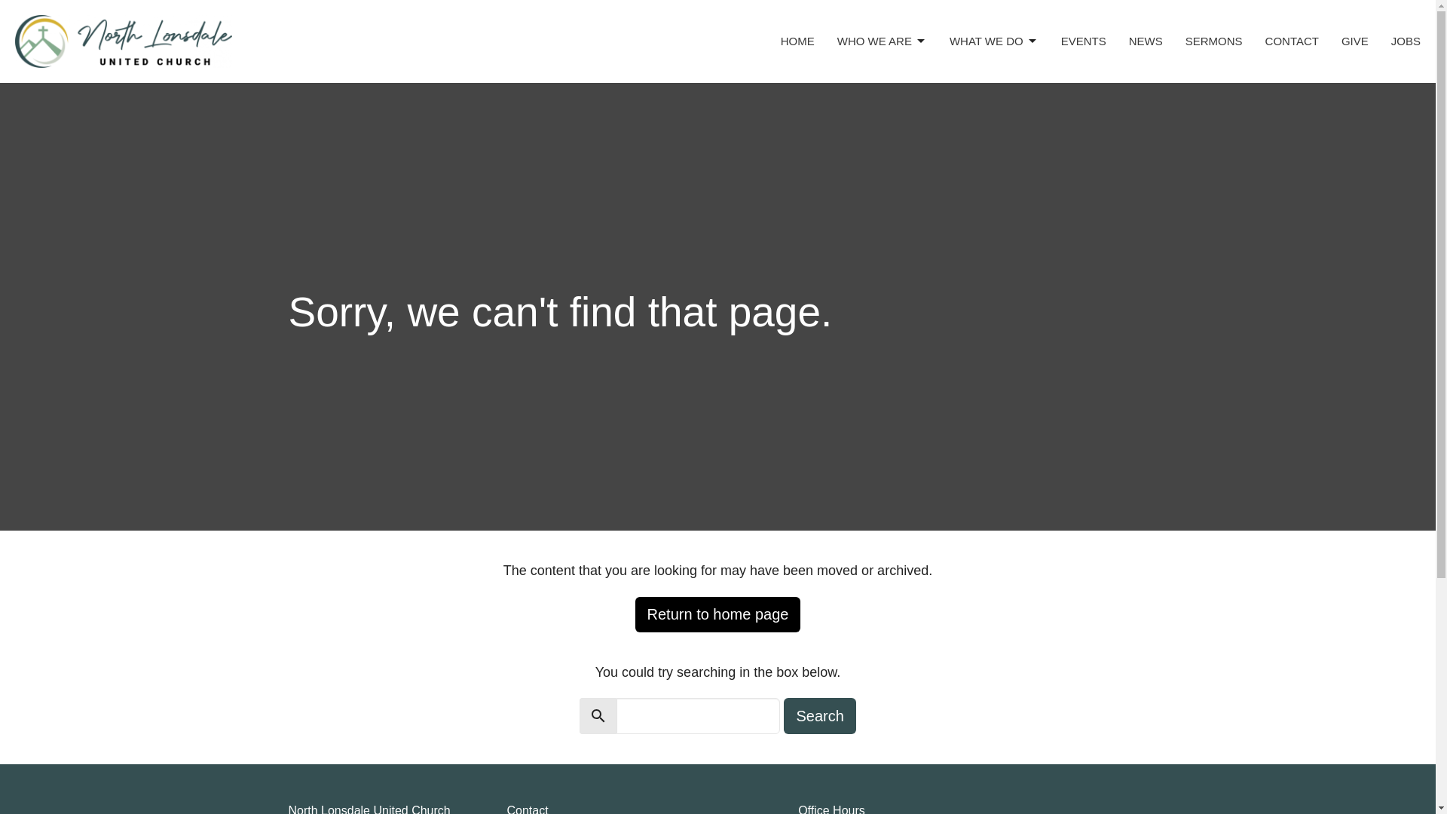 This screenshot has height=814, width=1447. I want to click on EVENTS, so click(1084, 41).